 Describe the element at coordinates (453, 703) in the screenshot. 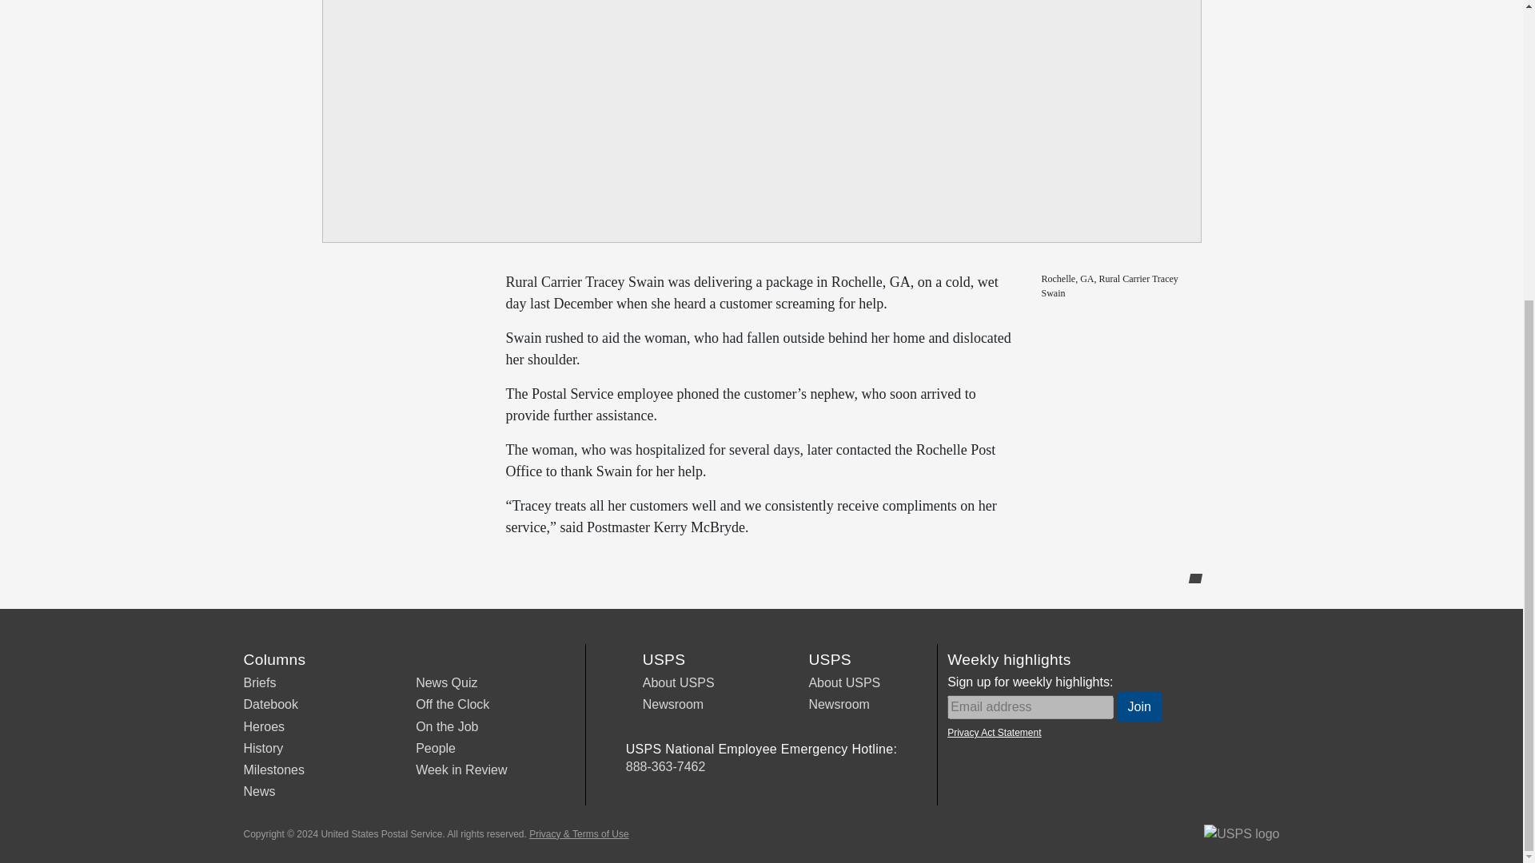

I see `Off the Clock` at that location.